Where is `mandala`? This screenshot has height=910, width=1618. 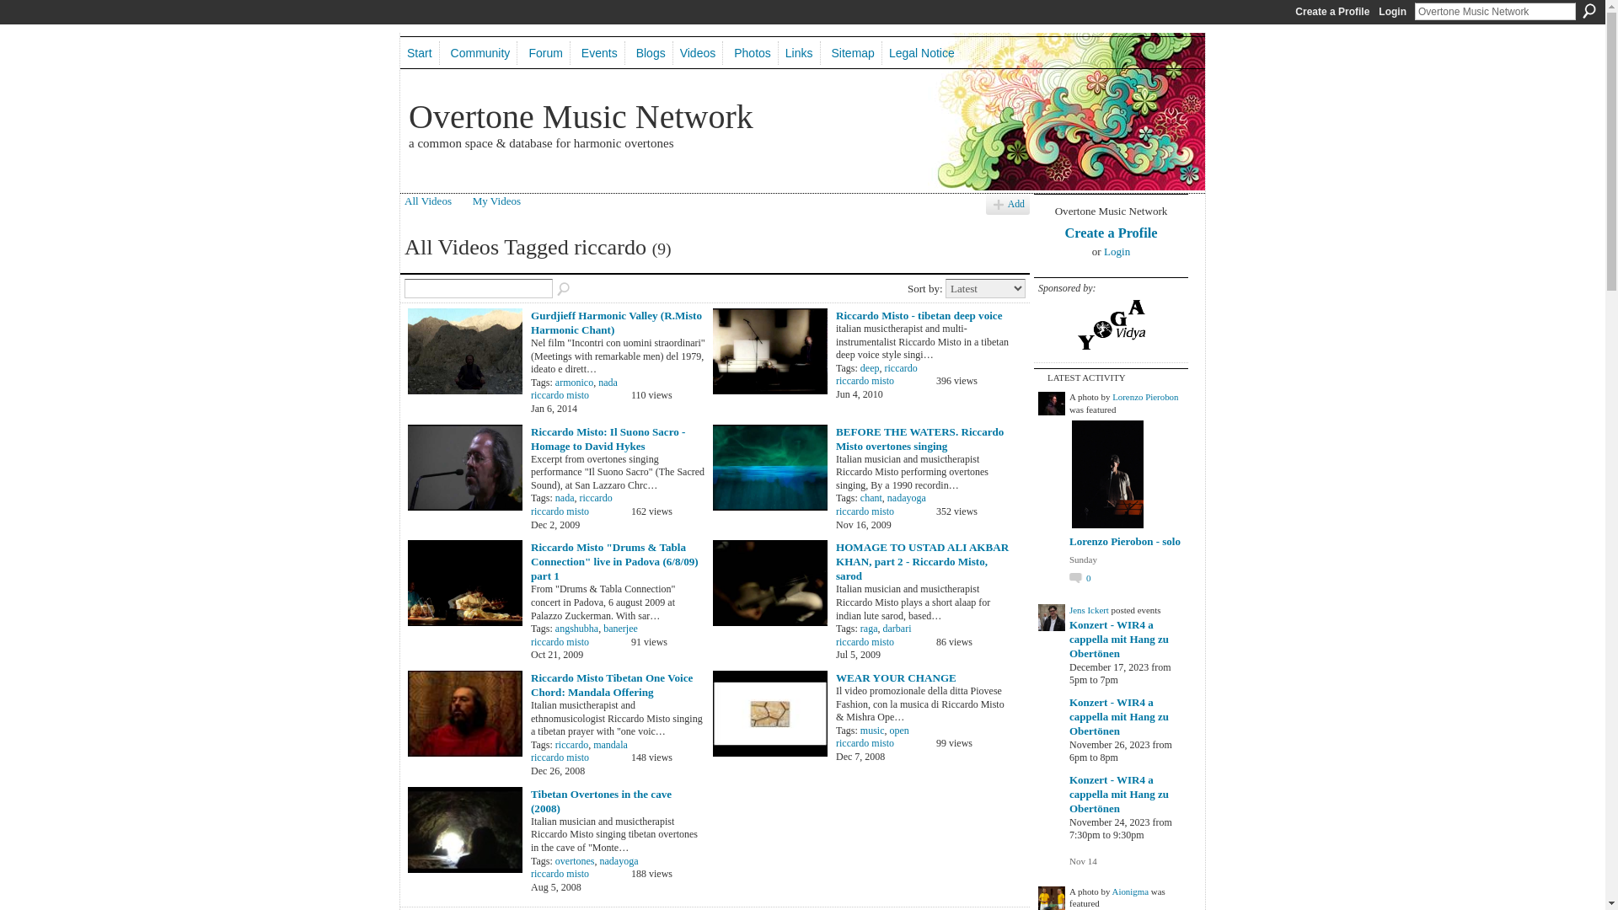
mandala is located at coordinates (610, 745).